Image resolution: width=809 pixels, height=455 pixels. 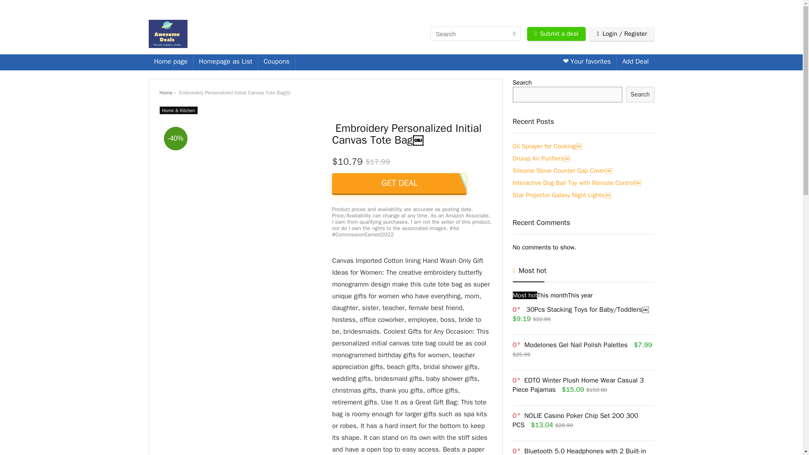 What do you see at coordinates (276, 62) in the screenshot?
I see `Coupons` at bounding box center [276, 62].